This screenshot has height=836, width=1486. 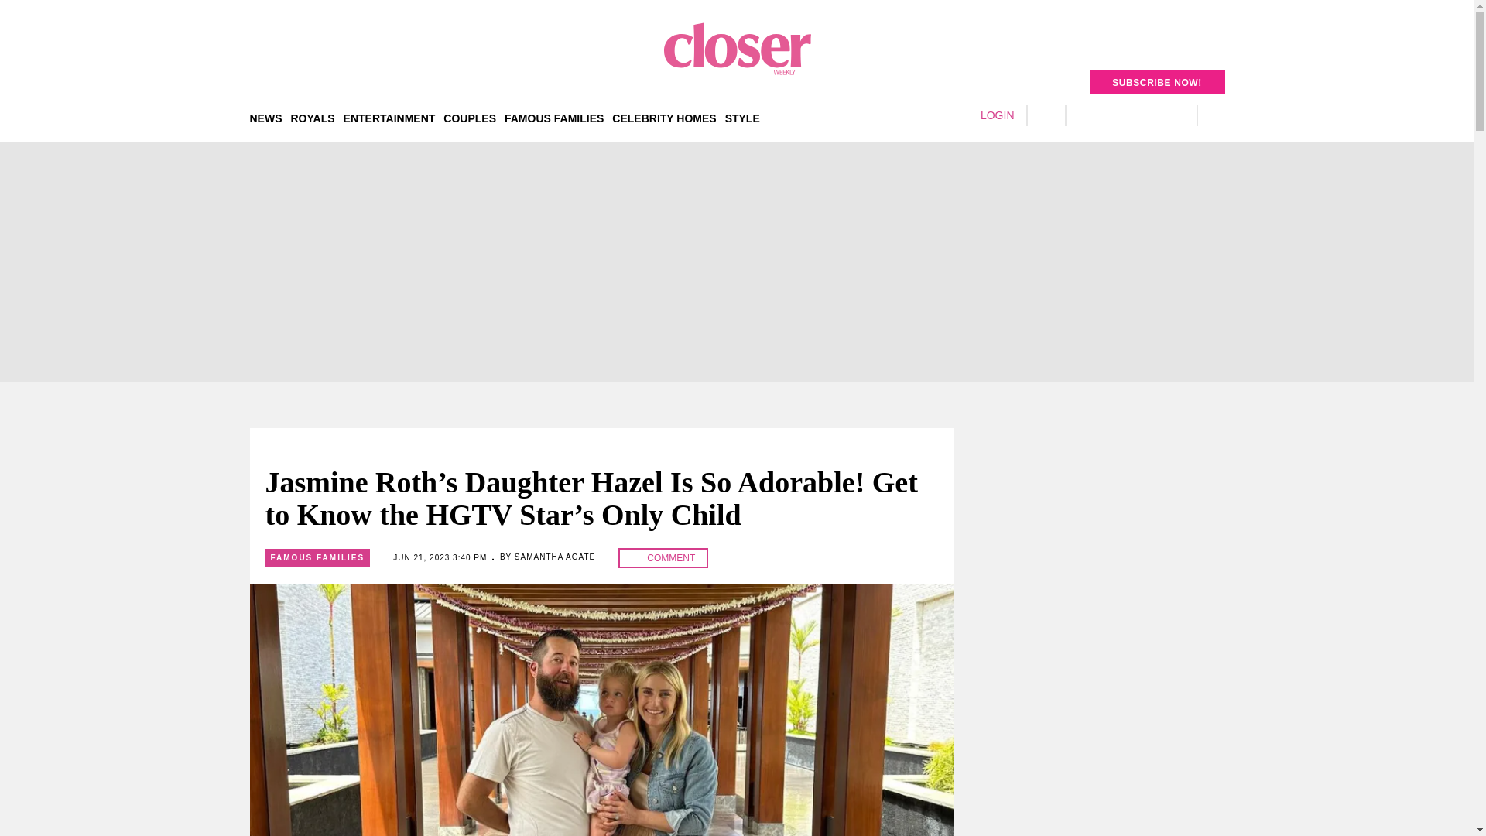 I want to click on ROYALS, so click(x=313, y=118).